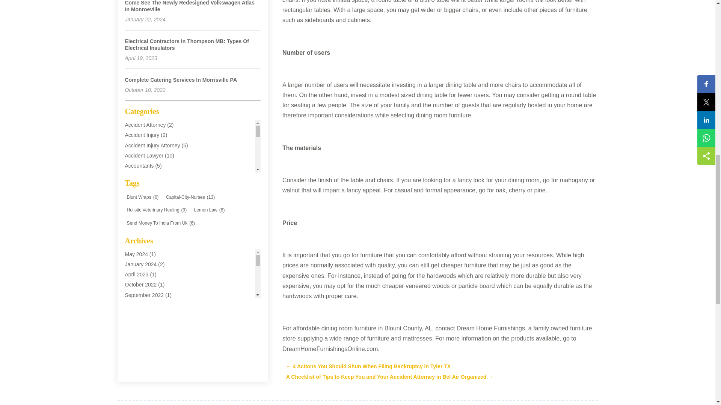  What do you see at coordinates (145, 125) in the screenshot?
I see `Accident Attorney` at bounding box center [145, 125].